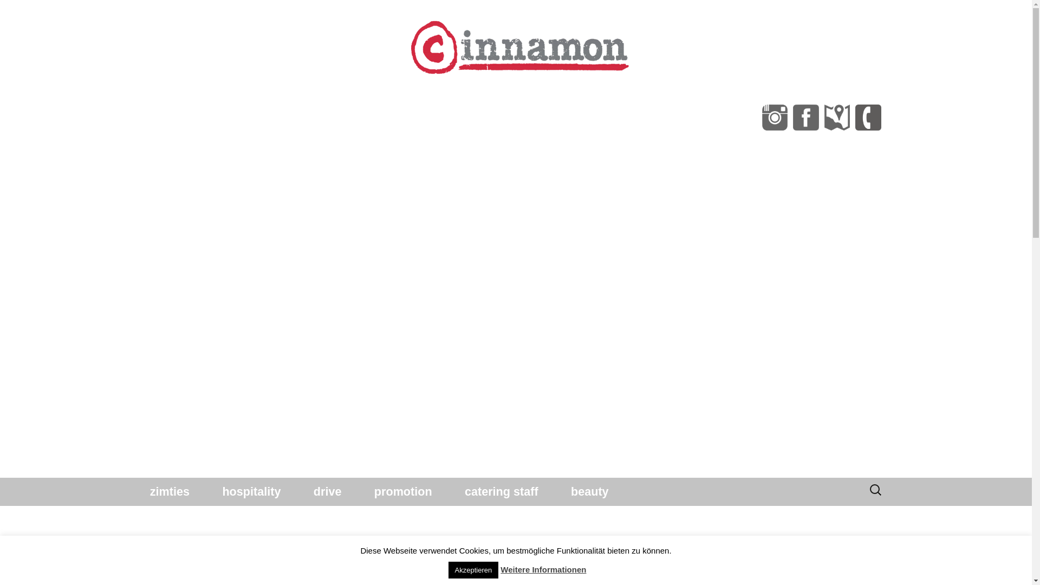 The image size is (1040, 585). What do you see at coordinates (328, 492) in the screenshot?
I see `drive` at bounding box center [328, 492].